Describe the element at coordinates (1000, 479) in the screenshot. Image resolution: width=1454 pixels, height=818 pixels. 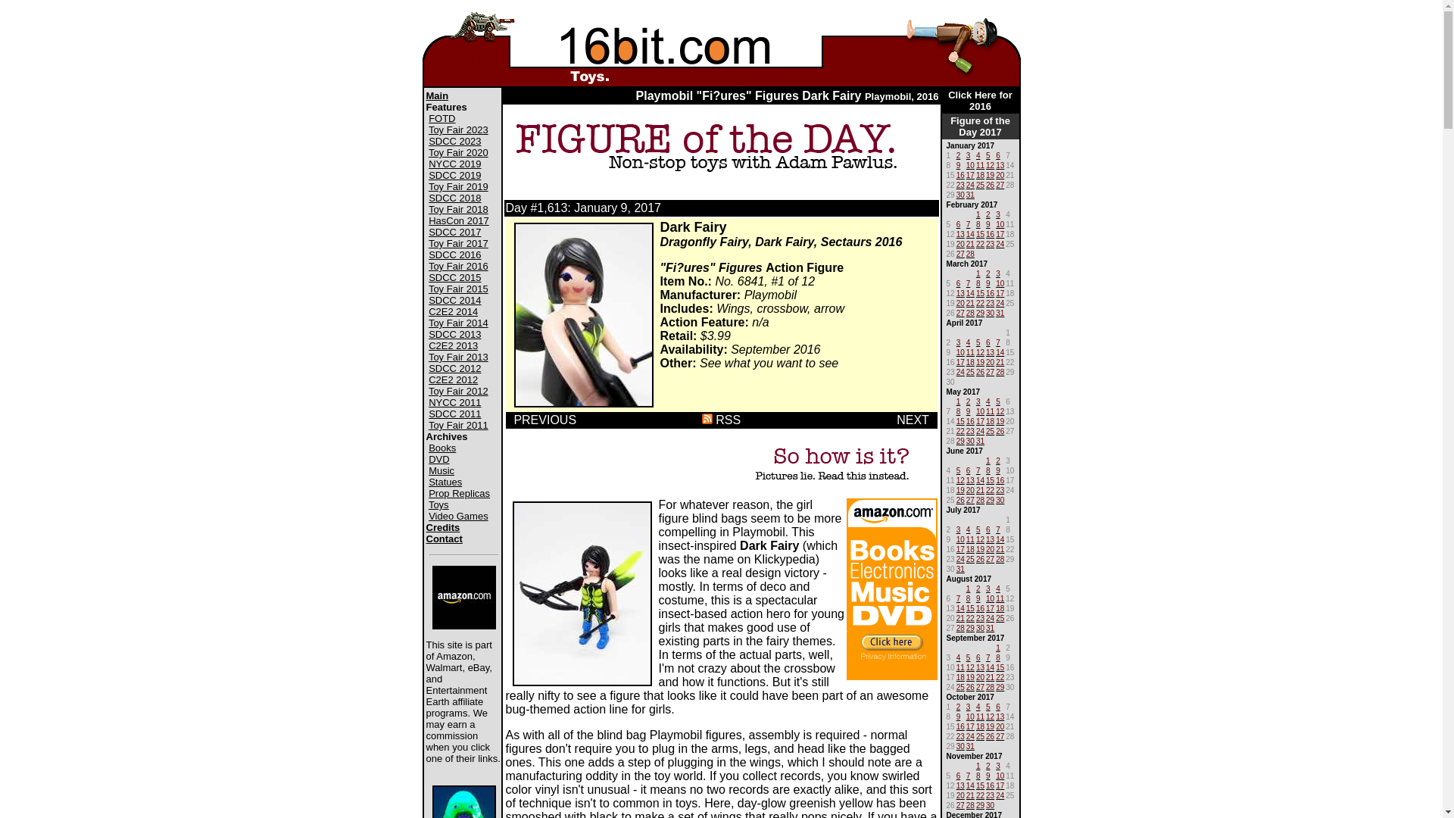
I see `16` at that location.